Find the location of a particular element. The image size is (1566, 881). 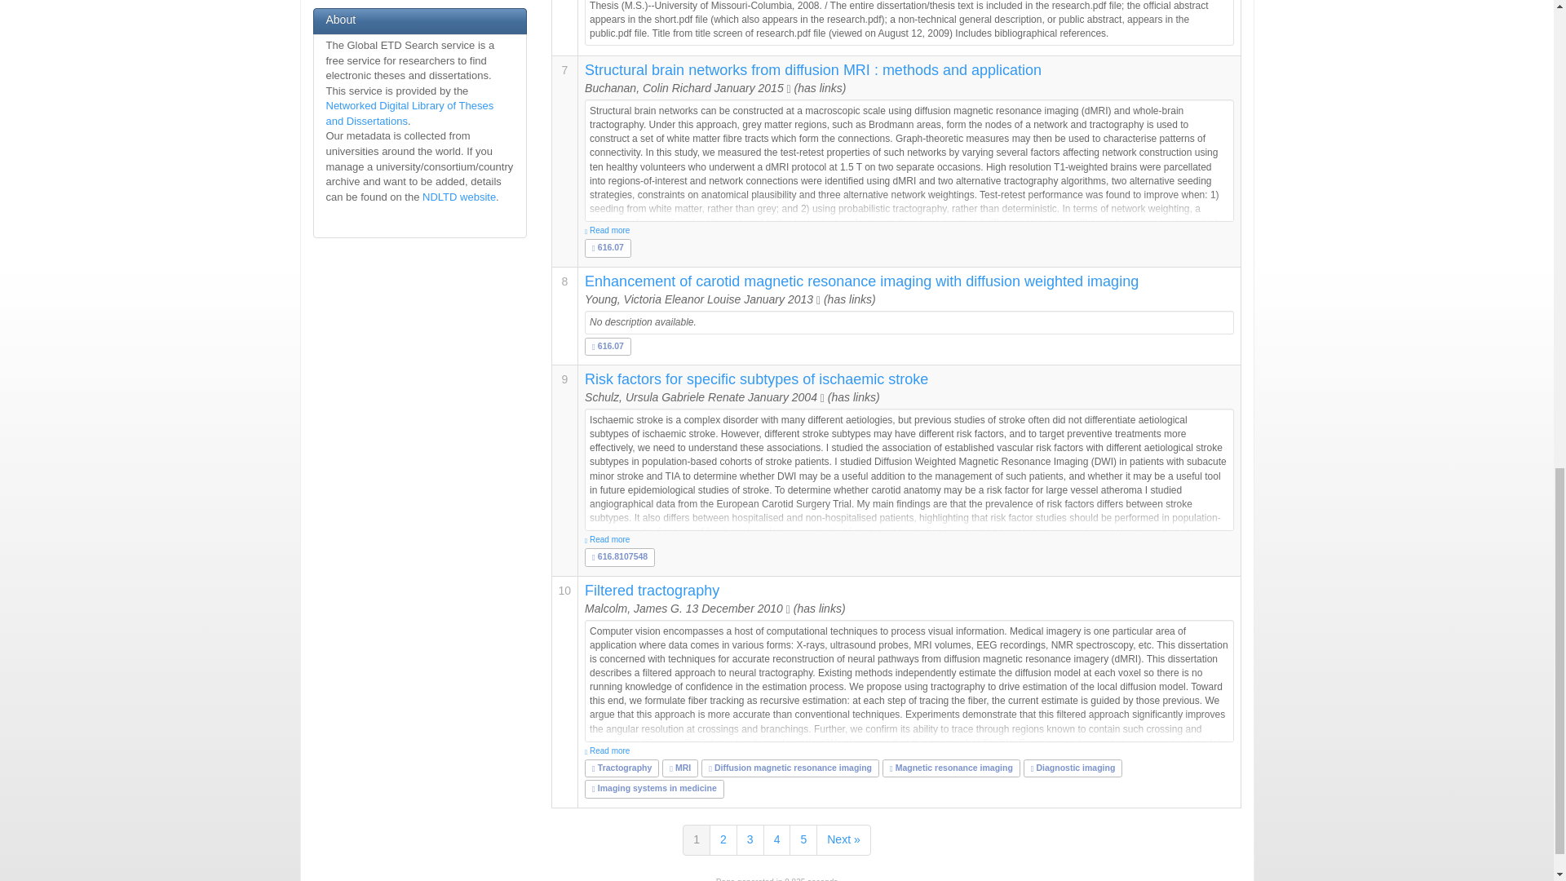

Read more is located at coordinates (909, 231).